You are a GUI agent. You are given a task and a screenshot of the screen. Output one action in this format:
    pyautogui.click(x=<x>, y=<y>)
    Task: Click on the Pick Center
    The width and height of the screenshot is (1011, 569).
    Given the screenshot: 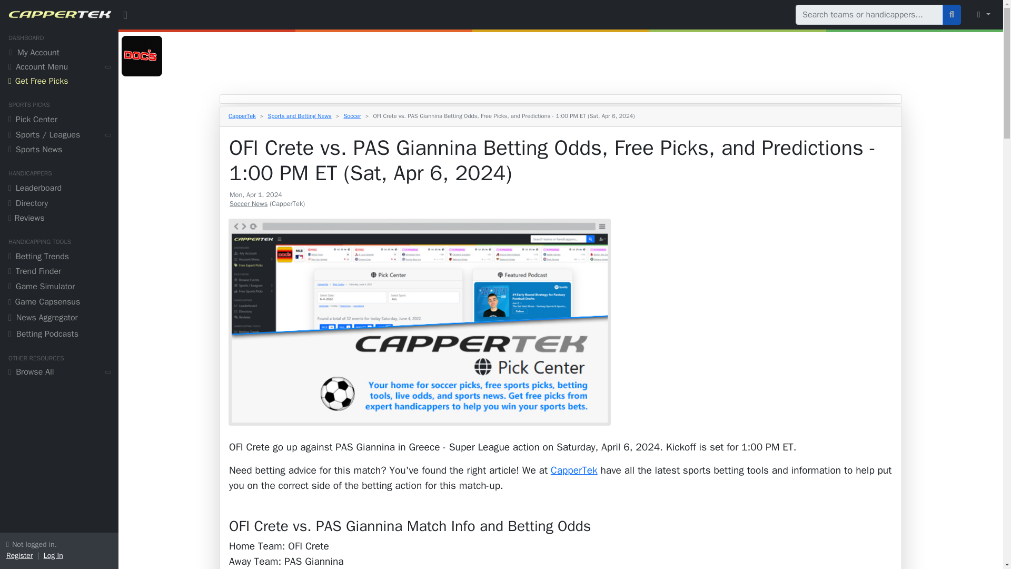 What is the action you would take?
    pyautogui.click(x=59, y=121)
    